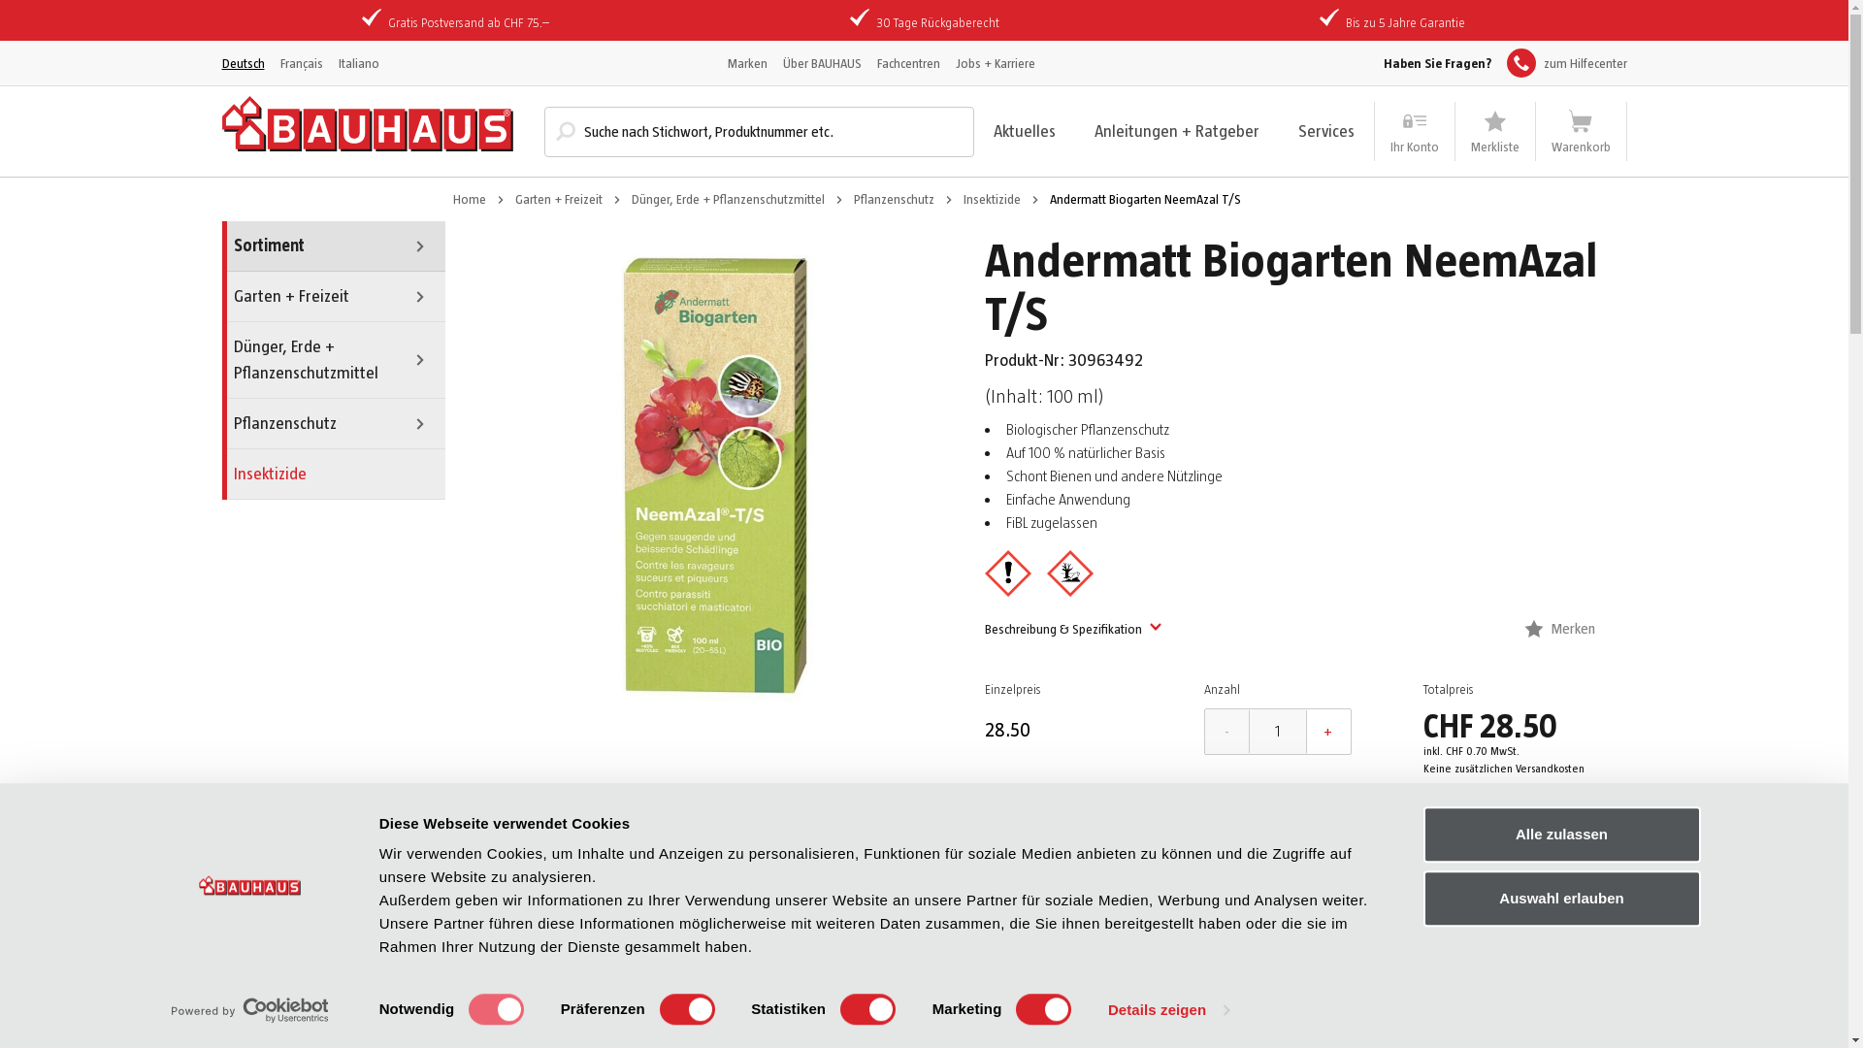  I want to click on Beschreibung & Spezifikation, so click(1073, 629).